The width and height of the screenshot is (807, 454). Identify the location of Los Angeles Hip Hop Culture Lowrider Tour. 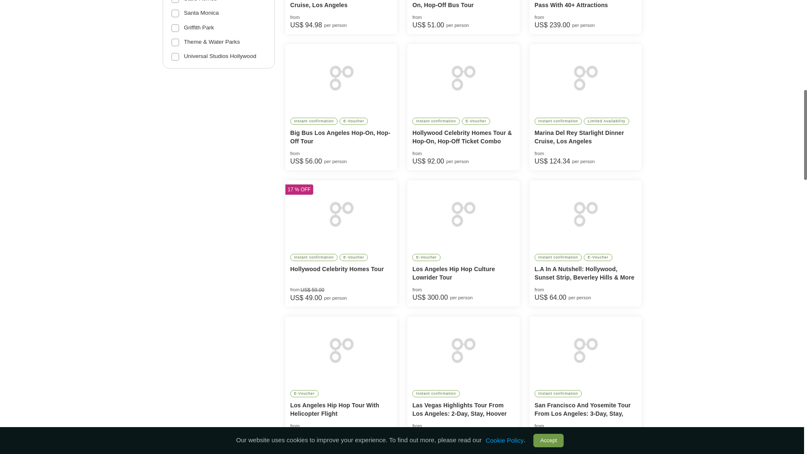
(463, 214).